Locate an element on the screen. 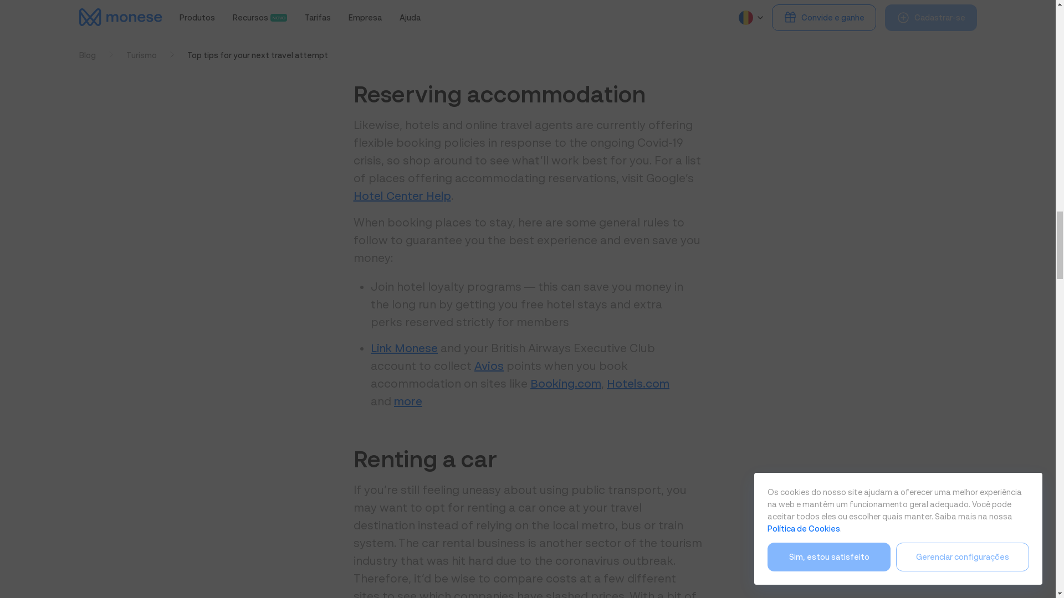 This screenshot has height=598, width=1064. Collect Avios with Hotels.com UK is located at coordinates (637, 383).